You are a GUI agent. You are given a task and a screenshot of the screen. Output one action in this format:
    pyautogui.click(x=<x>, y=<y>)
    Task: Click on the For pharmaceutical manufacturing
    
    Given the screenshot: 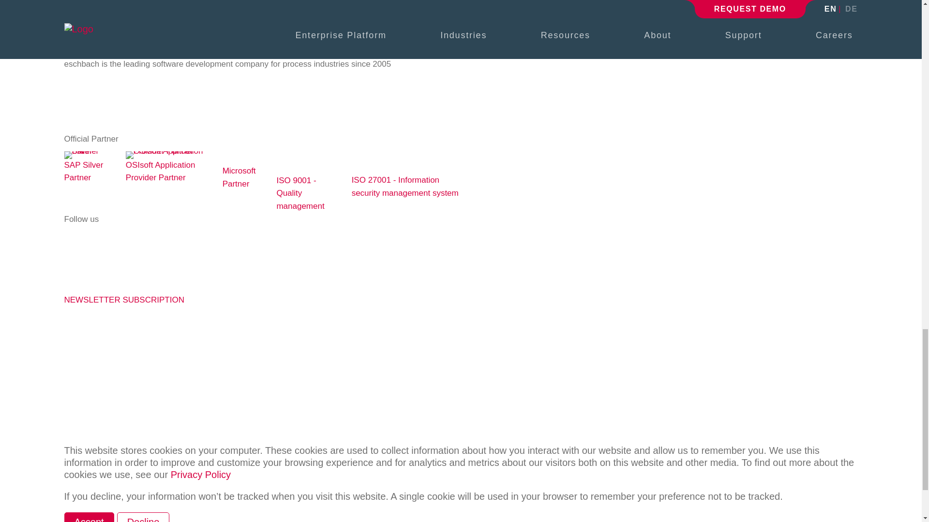 What is the action you would take?
    pyautogui.click(x=126, y=24)
    